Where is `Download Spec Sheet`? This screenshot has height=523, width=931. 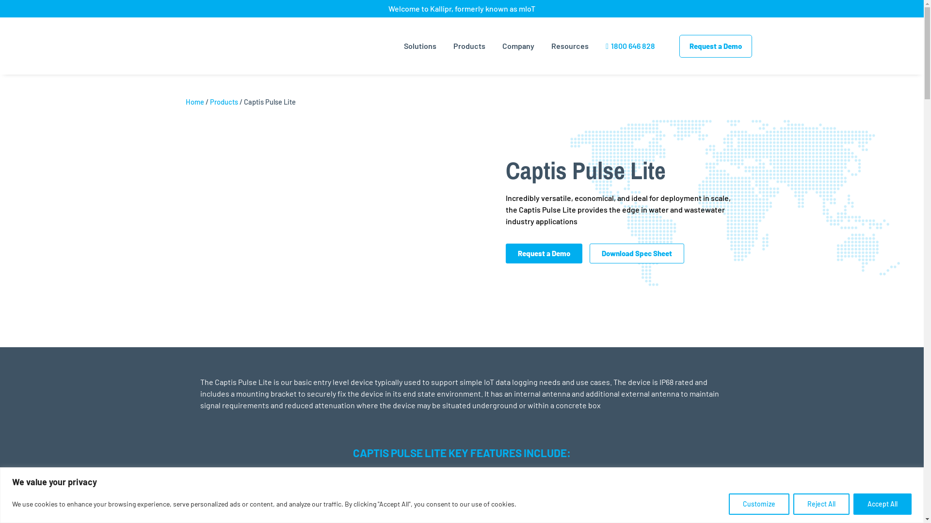
Download Spec Sheet is located at coordinates (637, 254).